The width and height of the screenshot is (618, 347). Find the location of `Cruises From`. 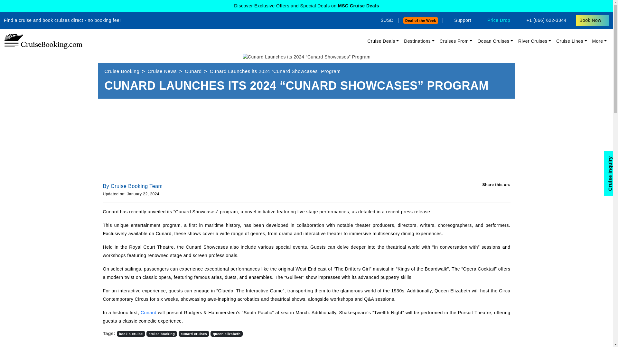

Cruises From is located at coordinates (456, 41).